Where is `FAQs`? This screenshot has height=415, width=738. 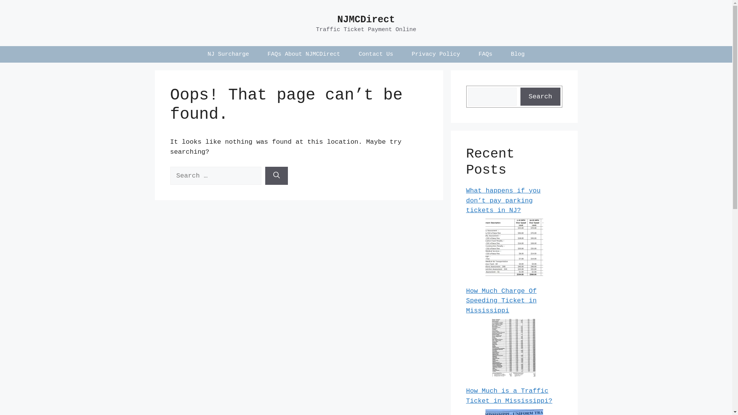
FAQs is located at coordinates (485, 55).